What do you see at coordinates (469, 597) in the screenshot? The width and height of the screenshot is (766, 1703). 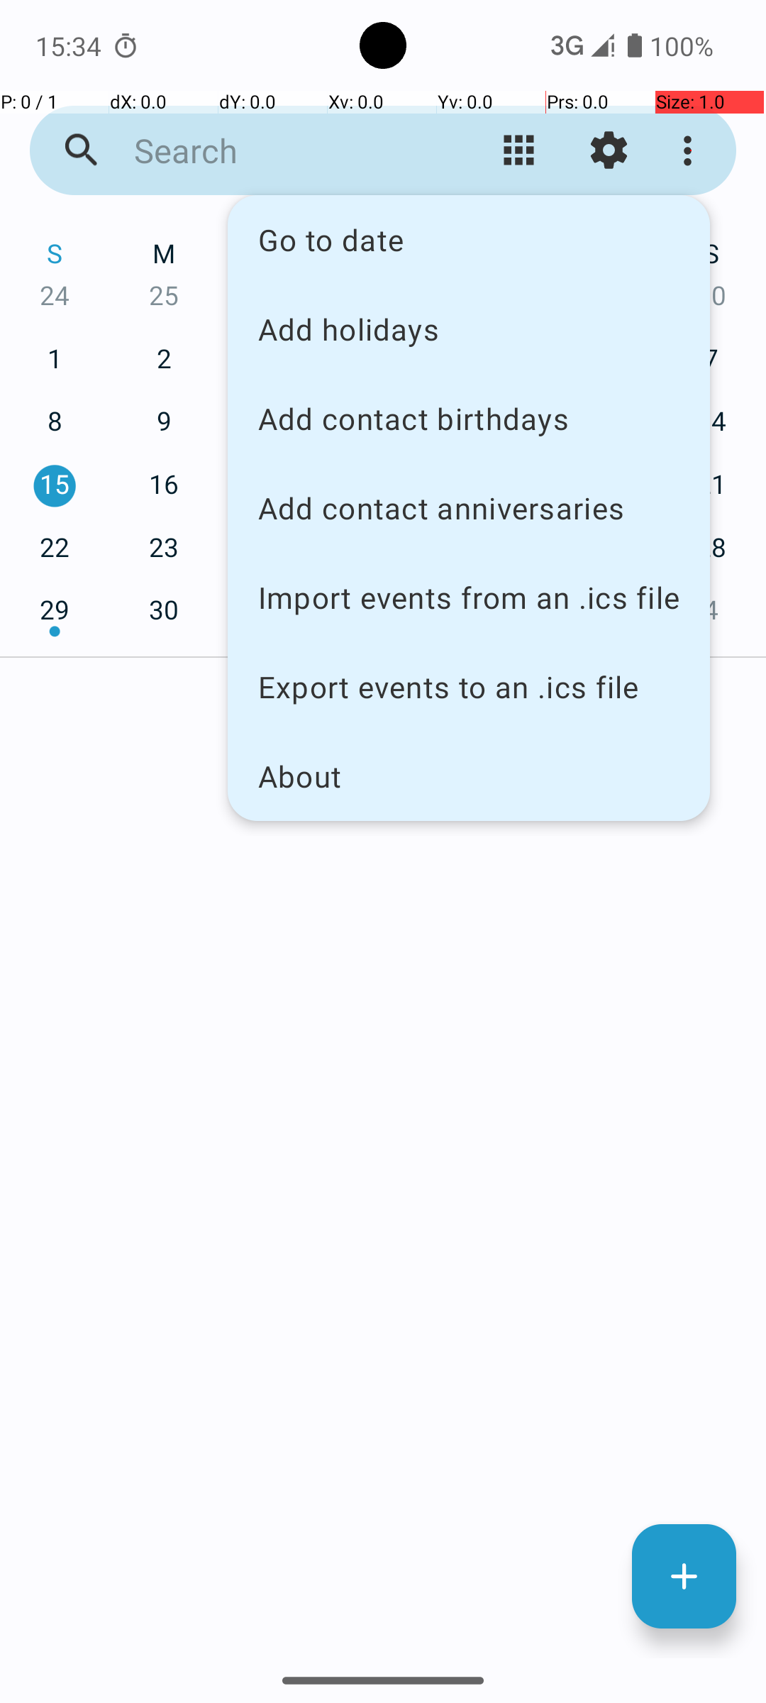 I see `Import events from an .ics file` at bounding box center [469, 597].